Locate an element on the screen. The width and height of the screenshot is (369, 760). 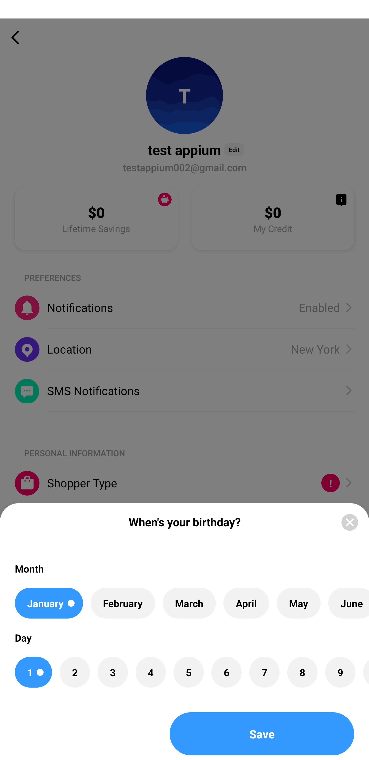
April is located at coordinates (246, 603).